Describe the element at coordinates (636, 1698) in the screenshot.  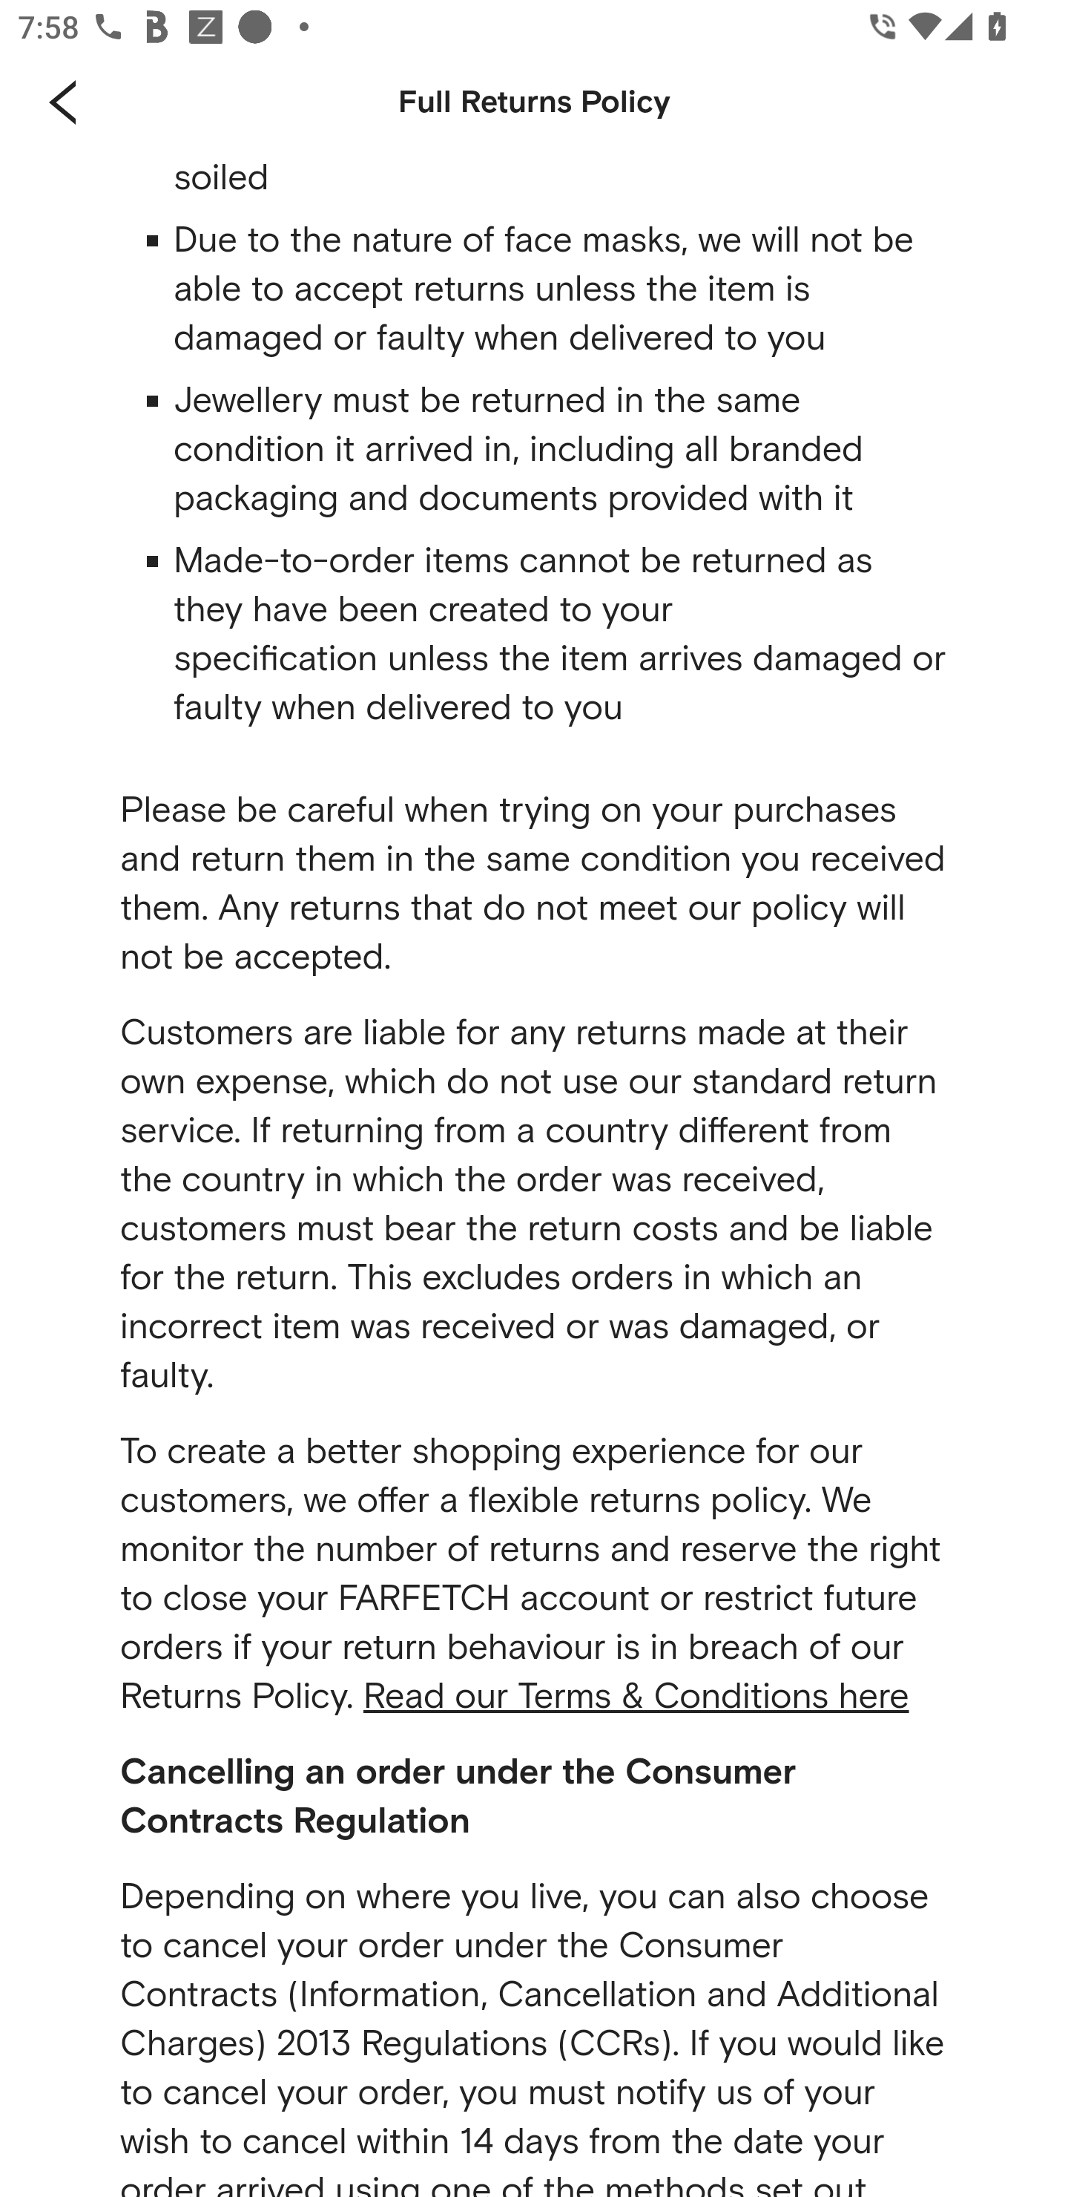
I see `Read our Terms & Conditions here` at that location.